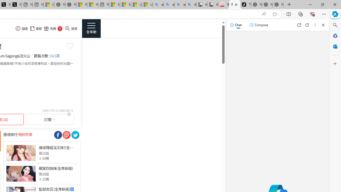  I want to click on amazon - Search Images, so click(180, 5).